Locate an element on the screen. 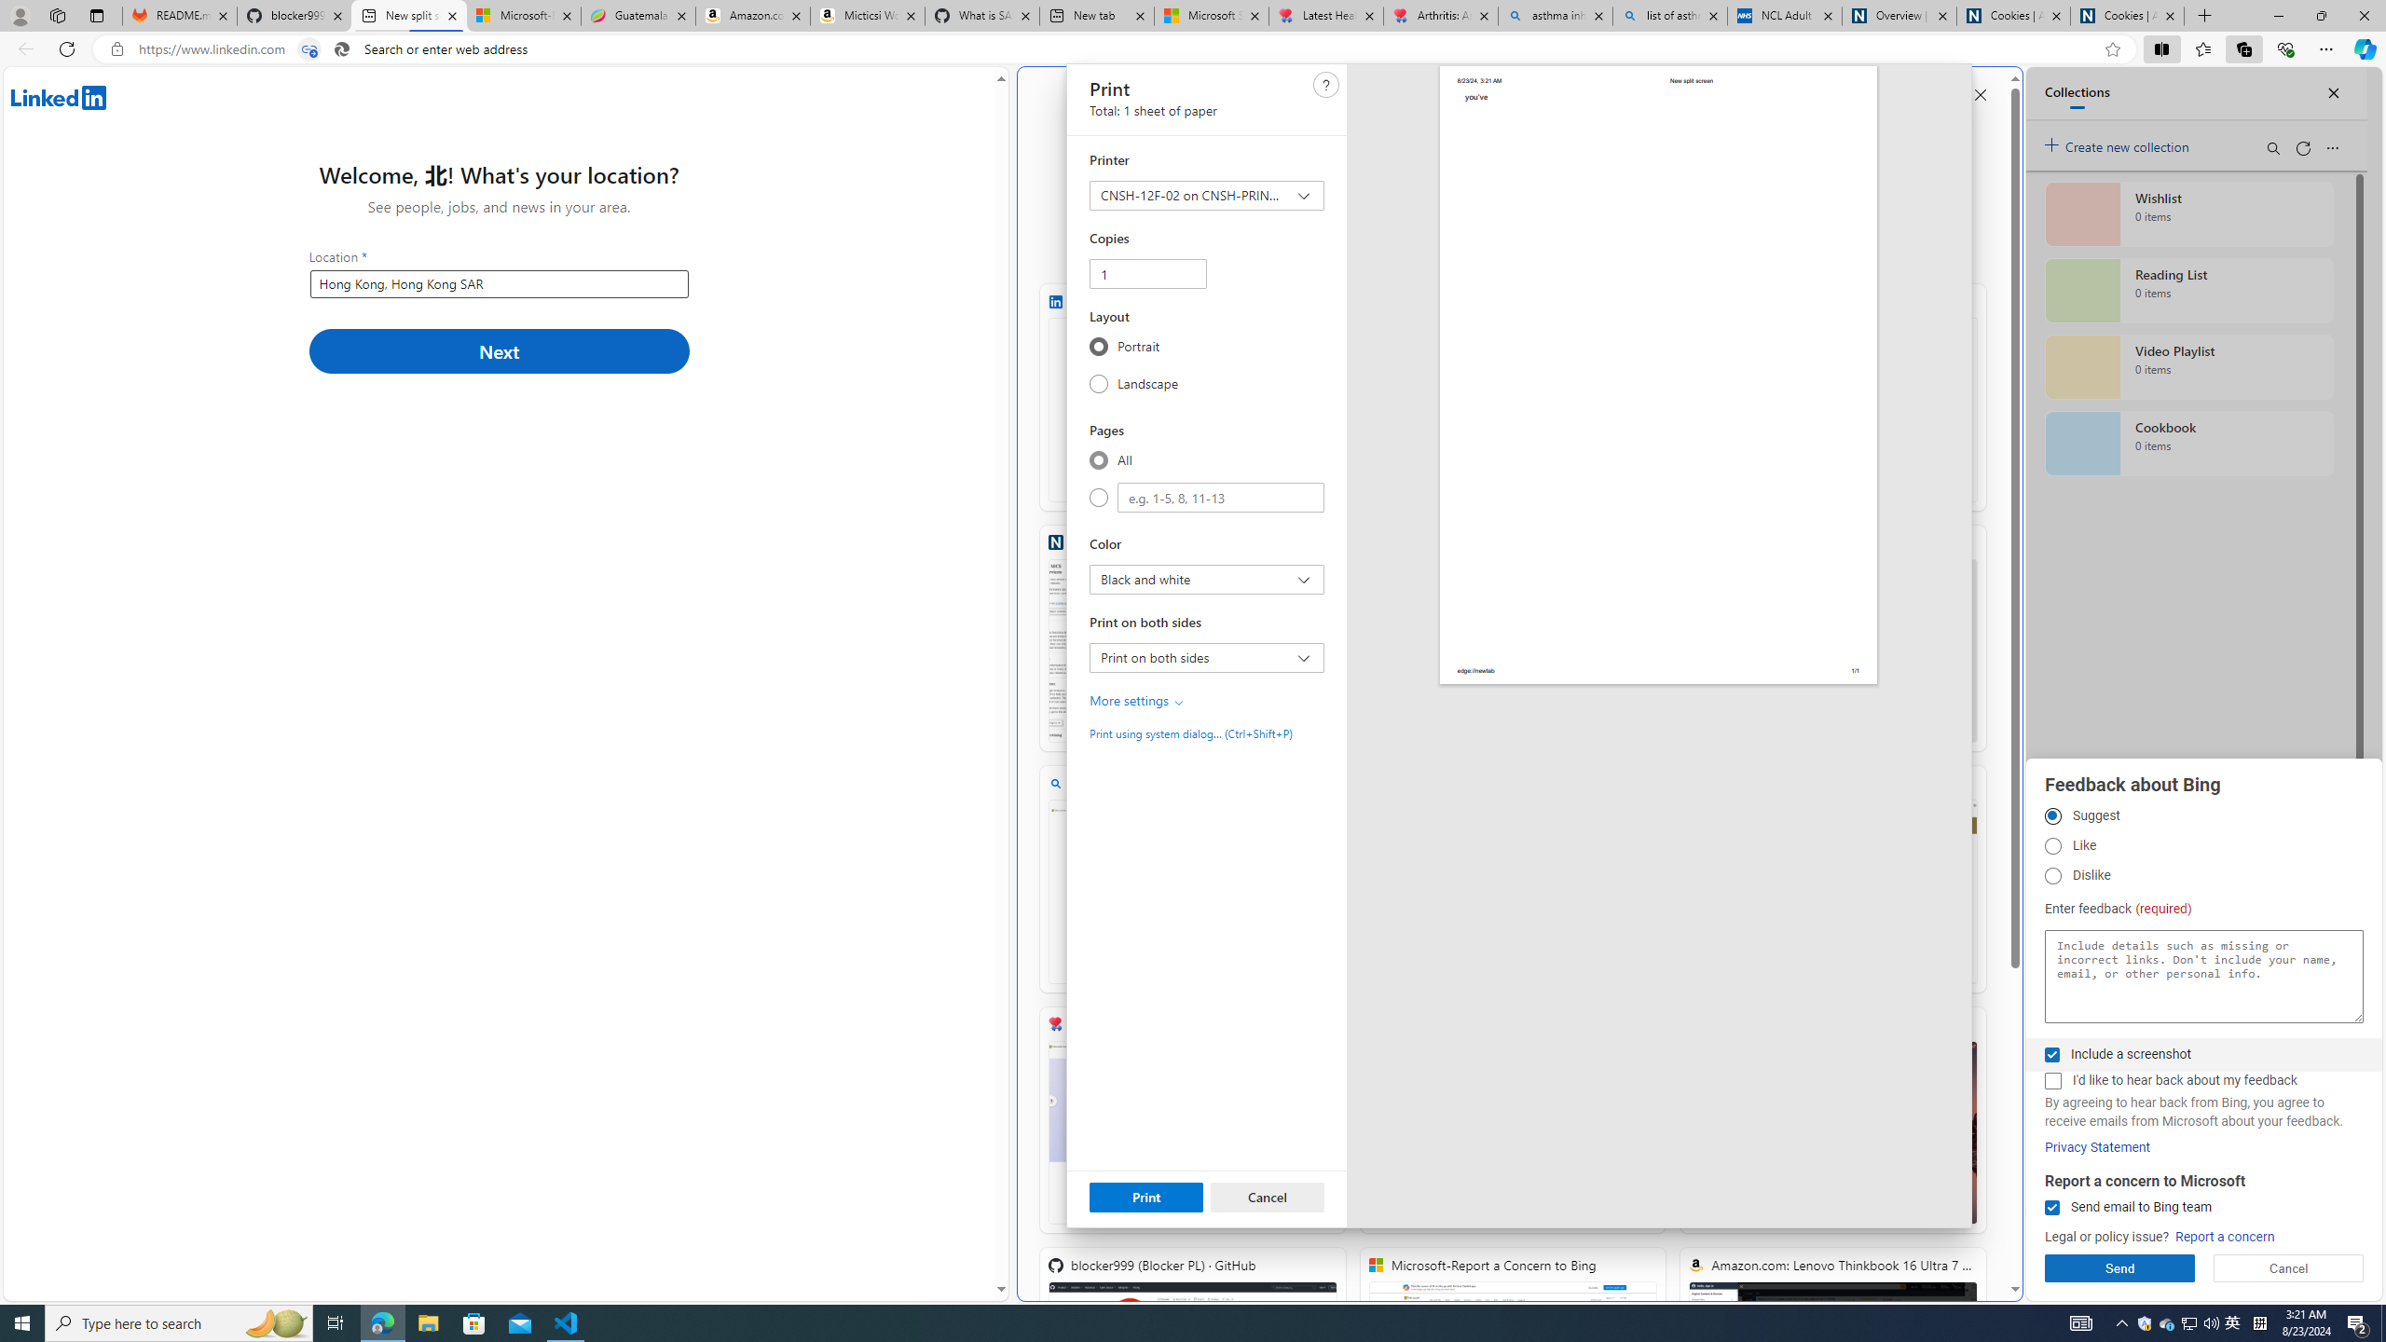  Color Black and white is located at coordinates (1206, 580).